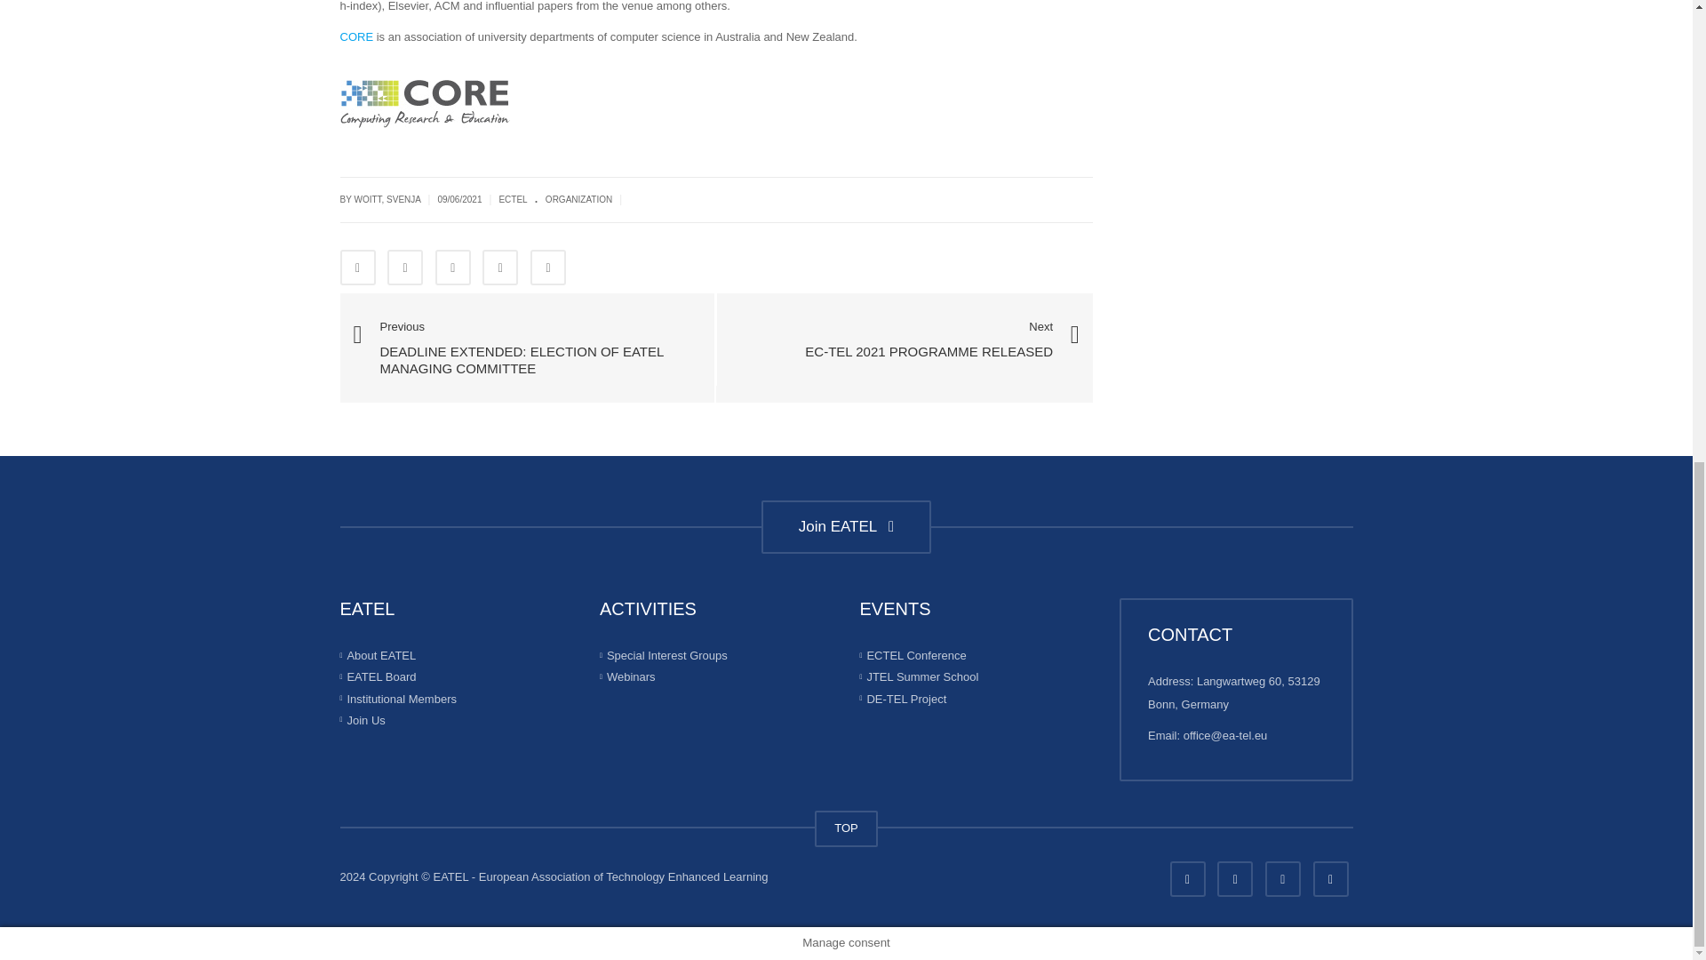 Image resolution: width=1706 pixels, height=960 pixels. I want to click on Share on LinkedIn, so click(452, 267).